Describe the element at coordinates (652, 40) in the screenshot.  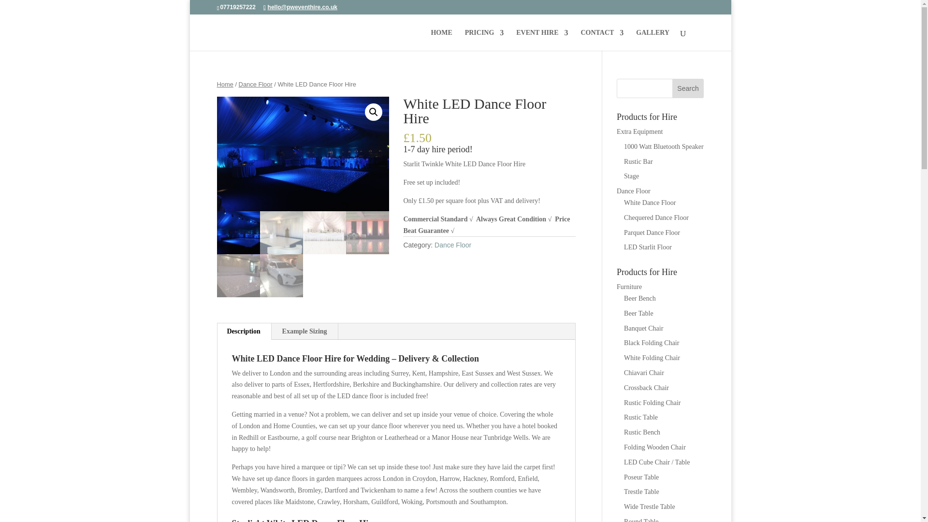
I see `GALLERY` at that location.